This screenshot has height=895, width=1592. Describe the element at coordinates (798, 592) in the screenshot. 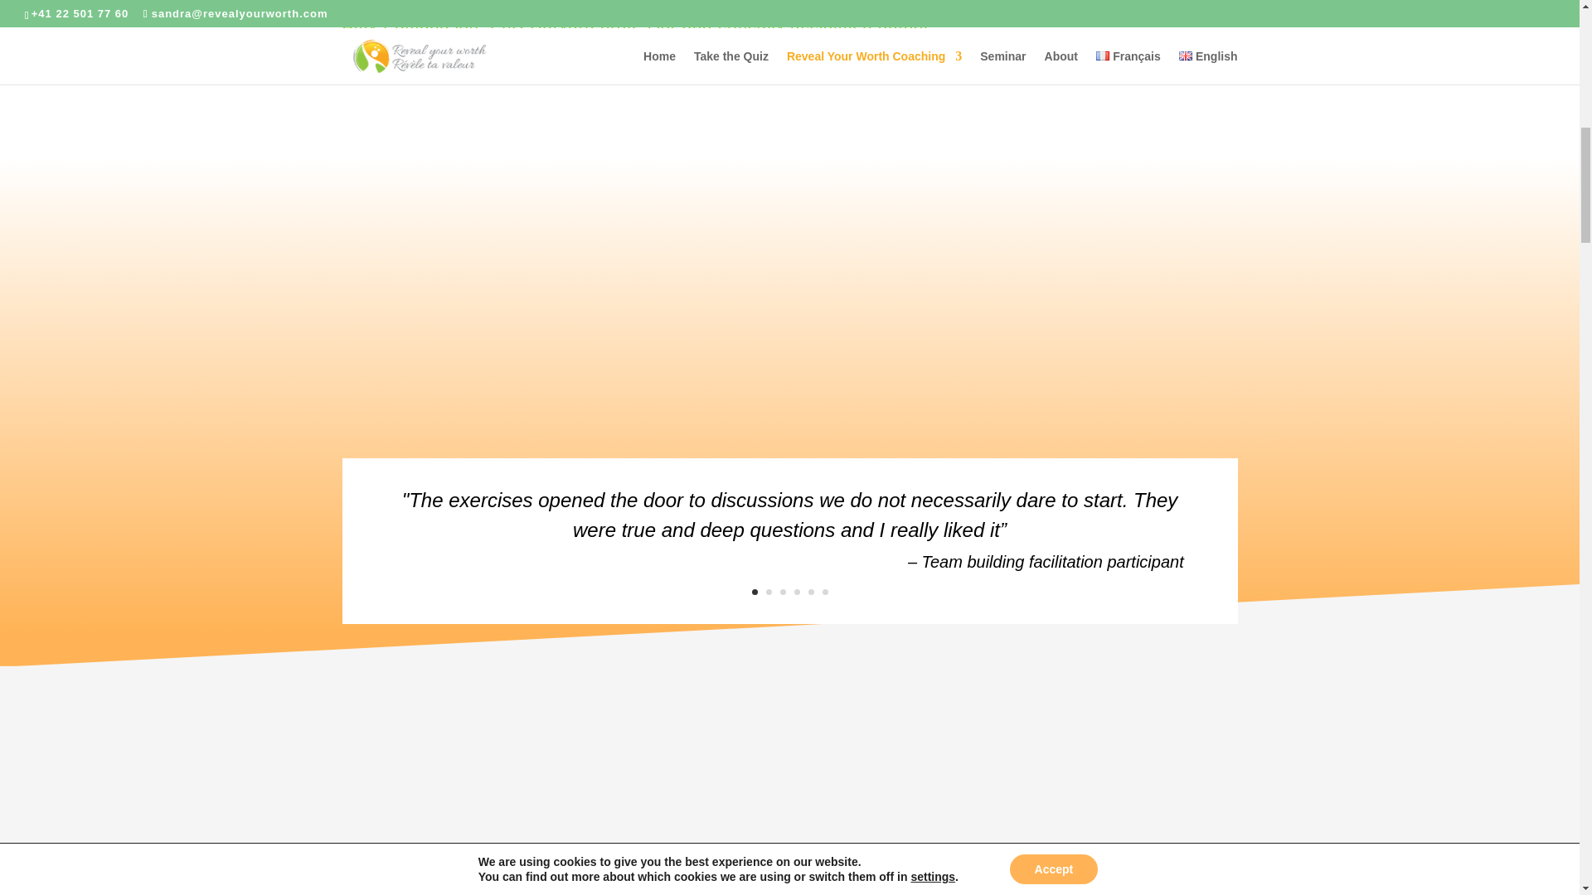

I see `4` at that location.